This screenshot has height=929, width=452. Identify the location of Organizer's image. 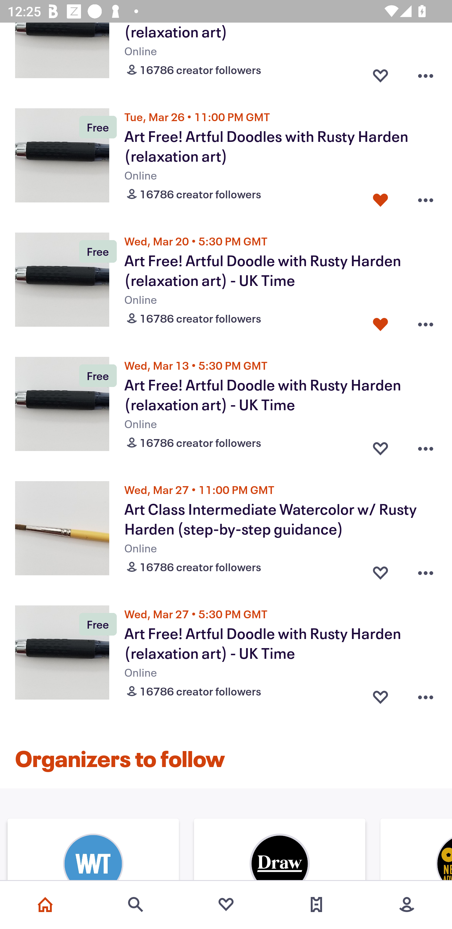
(93, 851).